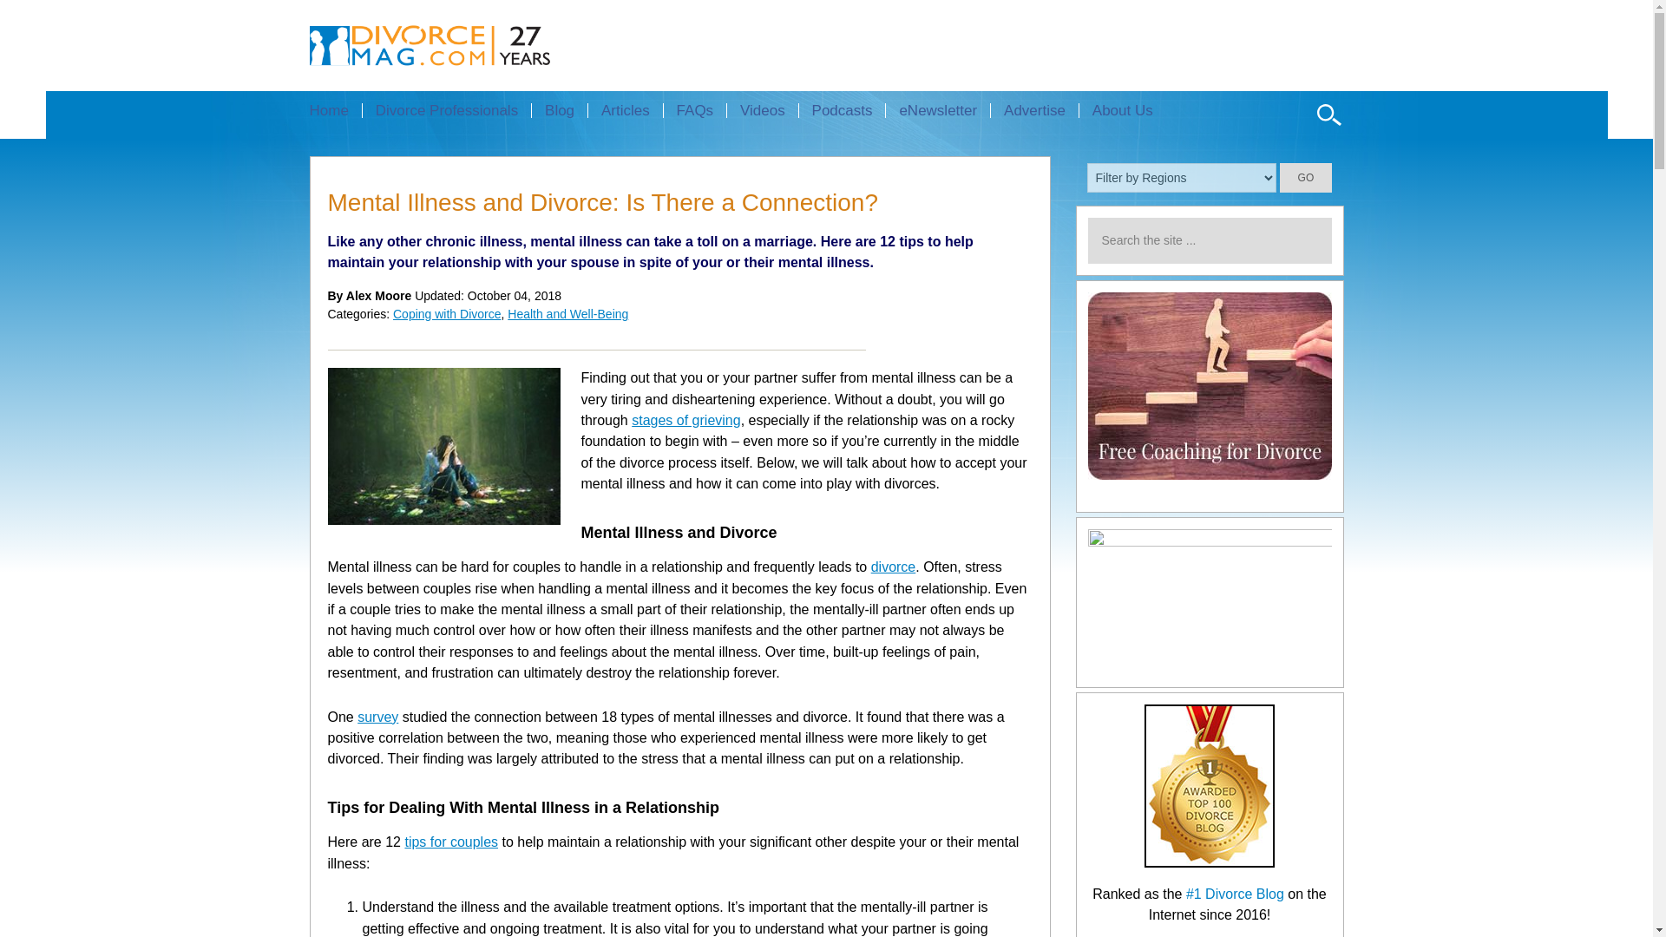  Describe the element at coordinates (625, 110) in the screenshot. I see `Articles` at that location.